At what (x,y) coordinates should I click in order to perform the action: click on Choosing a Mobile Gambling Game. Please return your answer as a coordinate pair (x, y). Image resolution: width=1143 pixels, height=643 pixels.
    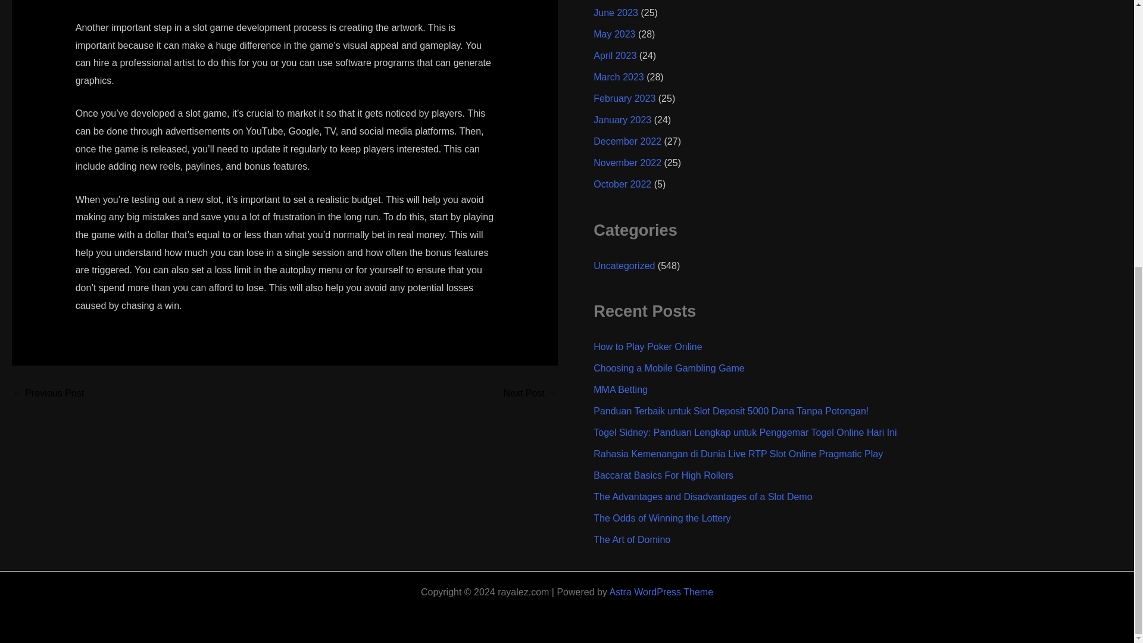
    Looking at the image, I should click on (668, 368).